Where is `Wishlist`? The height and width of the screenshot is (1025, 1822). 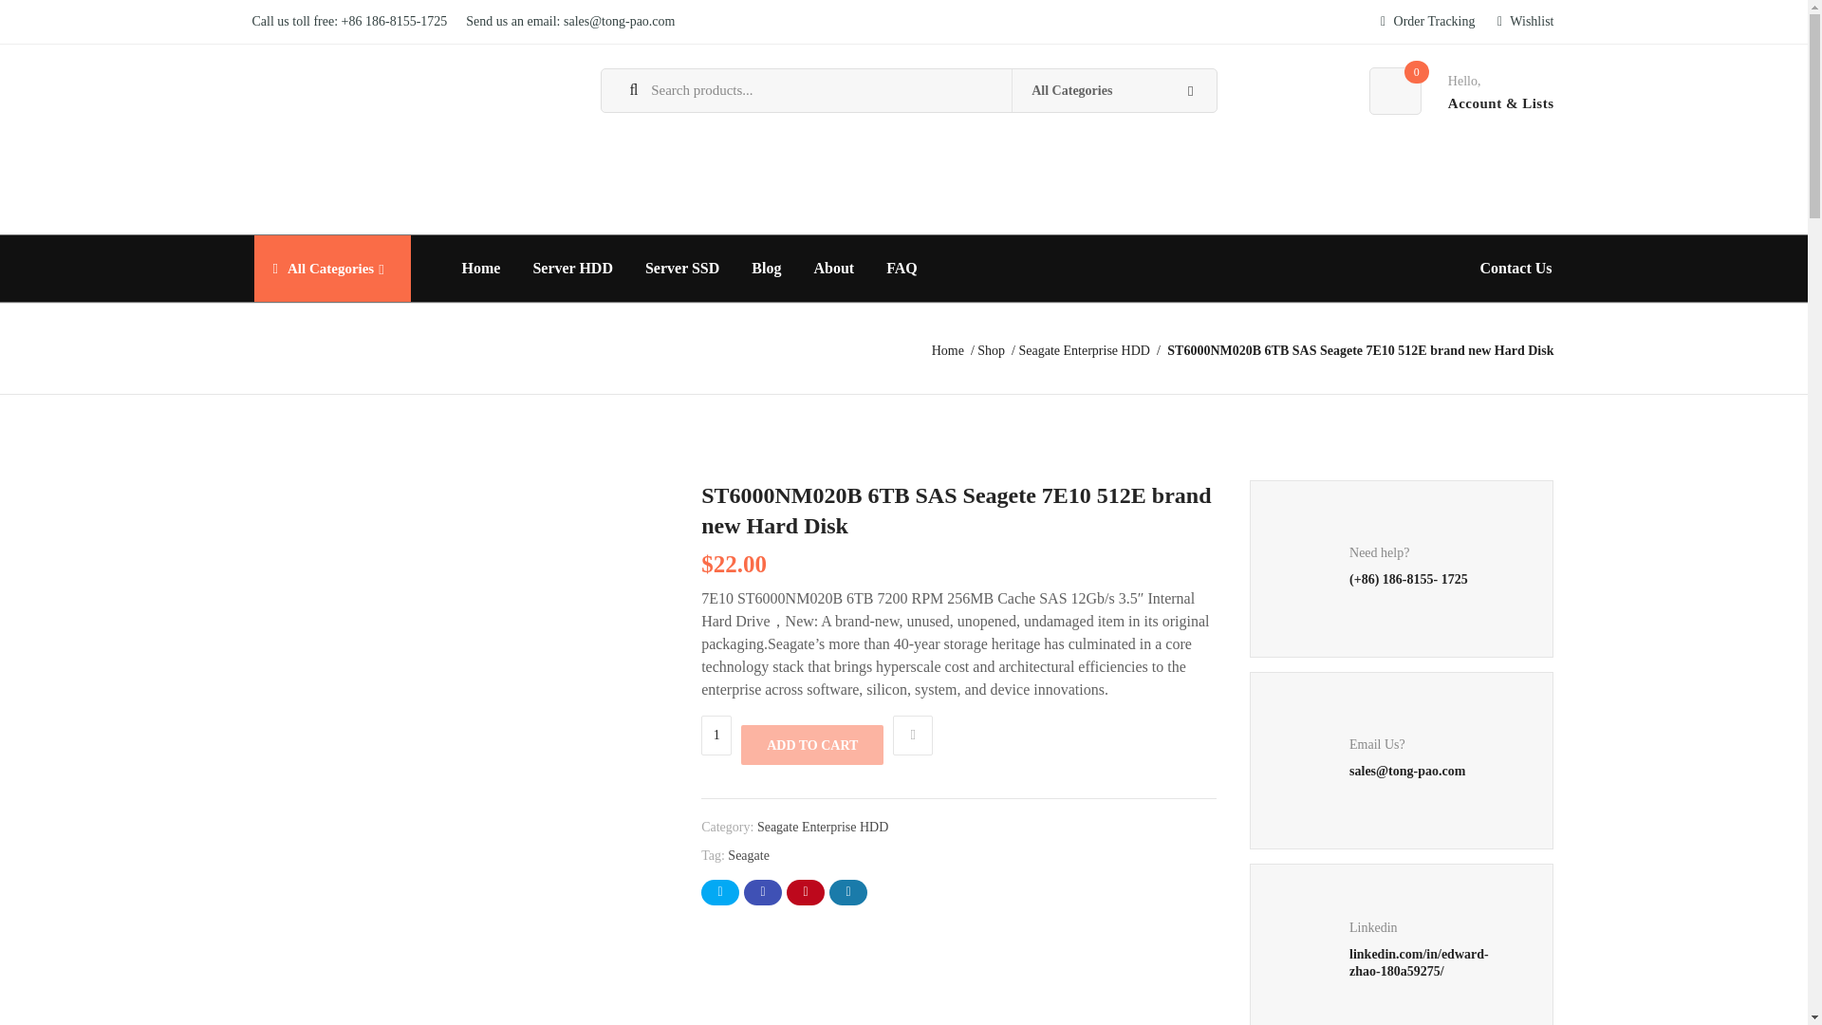 Wishlist is located at coordinates (1526, 22).